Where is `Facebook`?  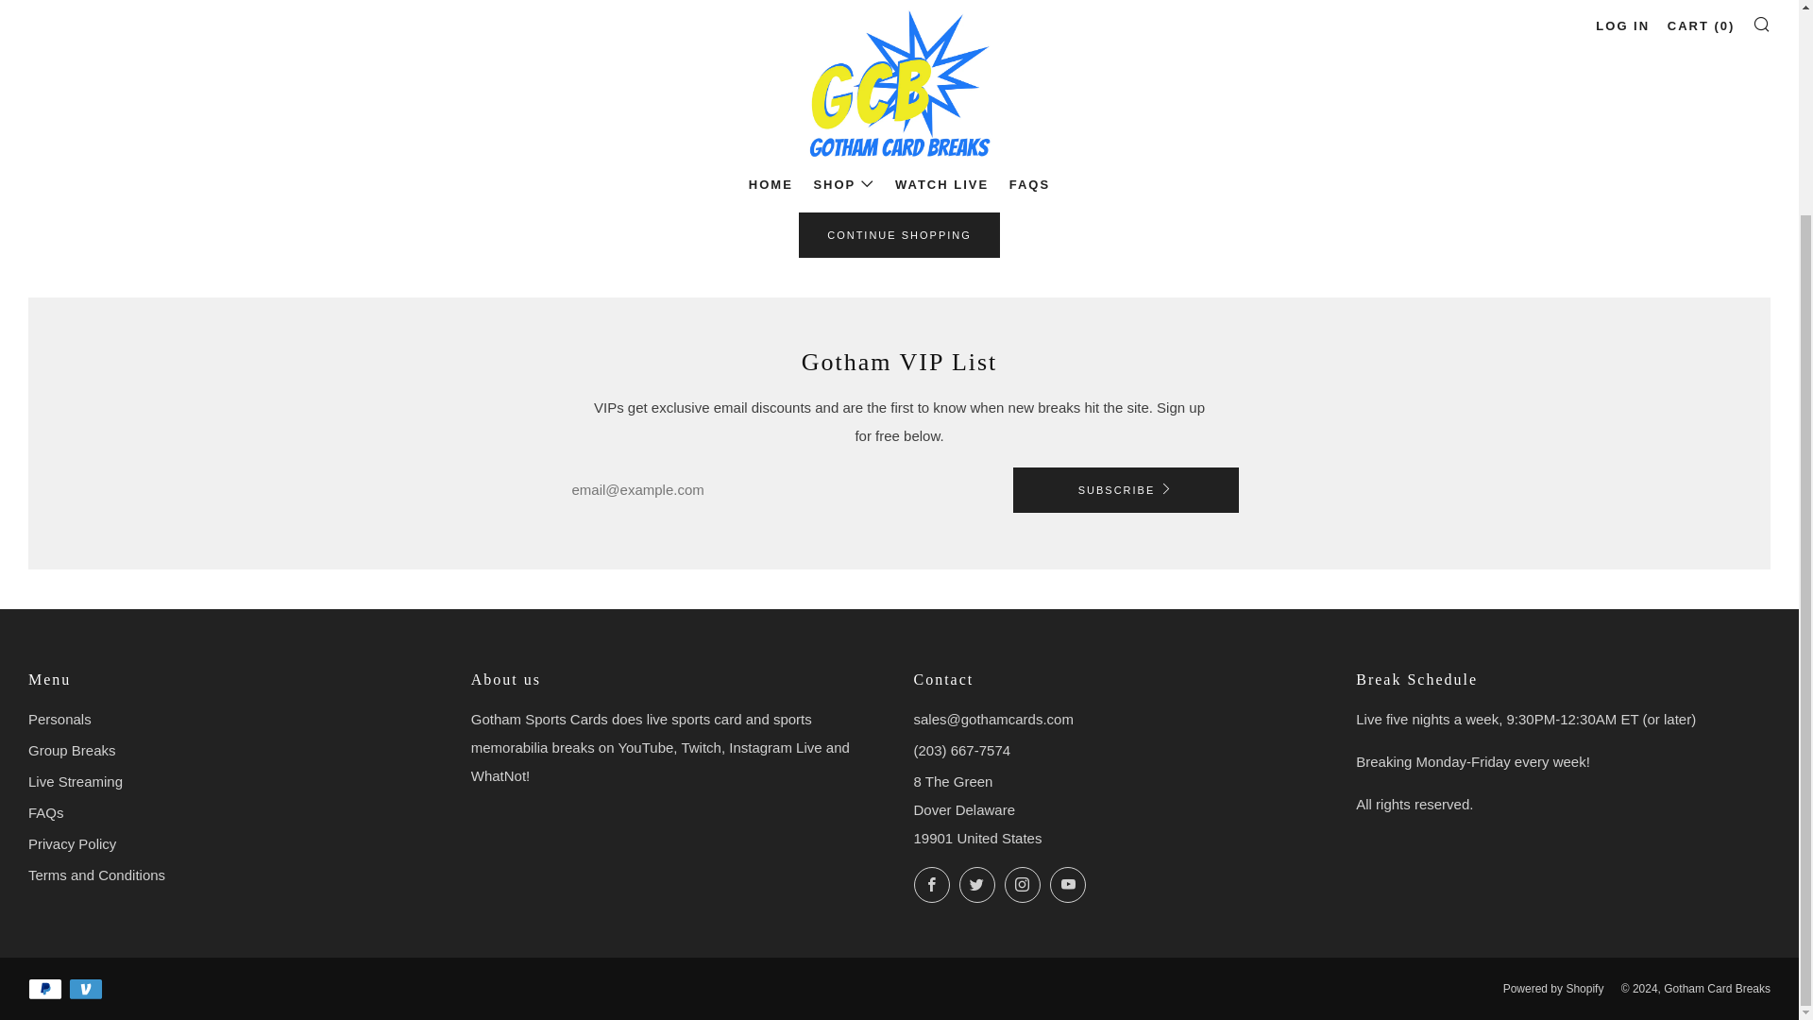 Facebook is located at coordinates (931, 884).